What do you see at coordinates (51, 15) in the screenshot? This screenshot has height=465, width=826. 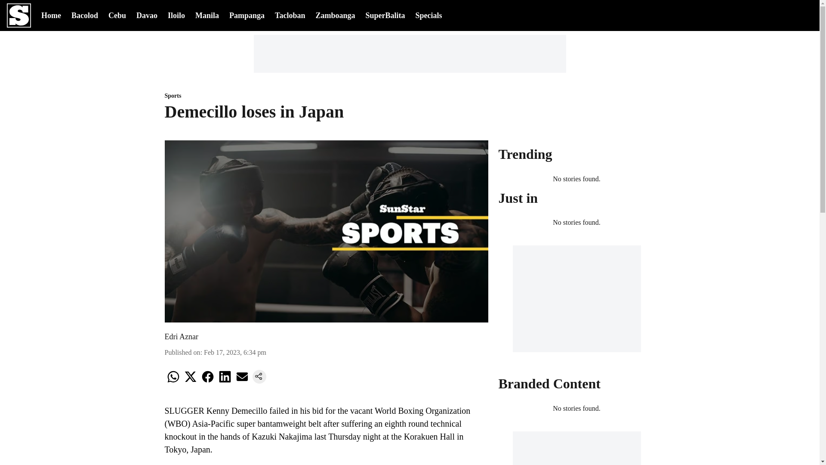 I see `Home` at bounding box center [51, 15].